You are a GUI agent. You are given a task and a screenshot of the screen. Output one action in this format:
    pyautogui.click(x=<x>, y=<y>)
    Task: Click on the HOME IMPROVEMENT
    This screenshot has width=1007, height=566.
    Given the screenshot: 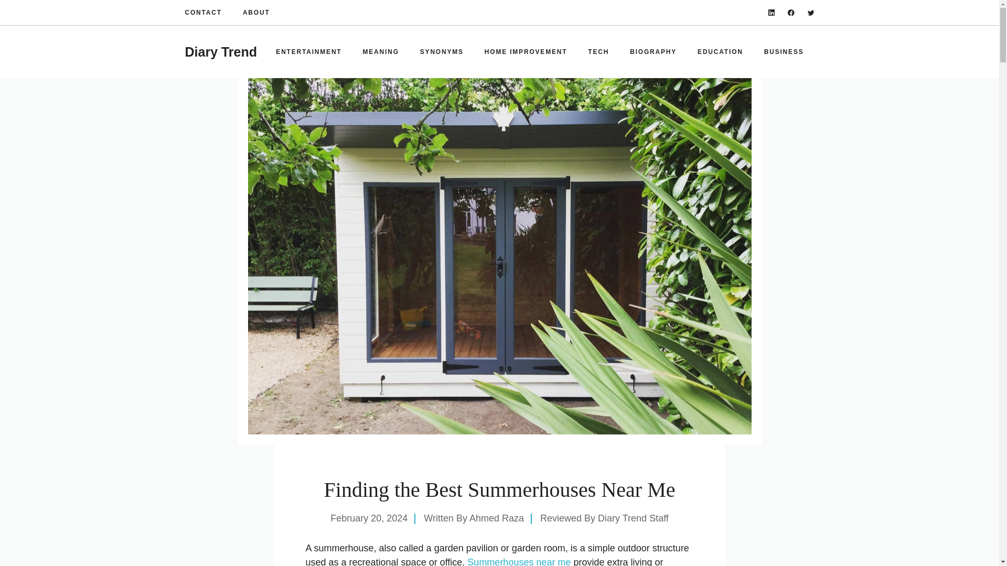 What is the action you would take?
    pyautogui.click(x=526, y=51)
    